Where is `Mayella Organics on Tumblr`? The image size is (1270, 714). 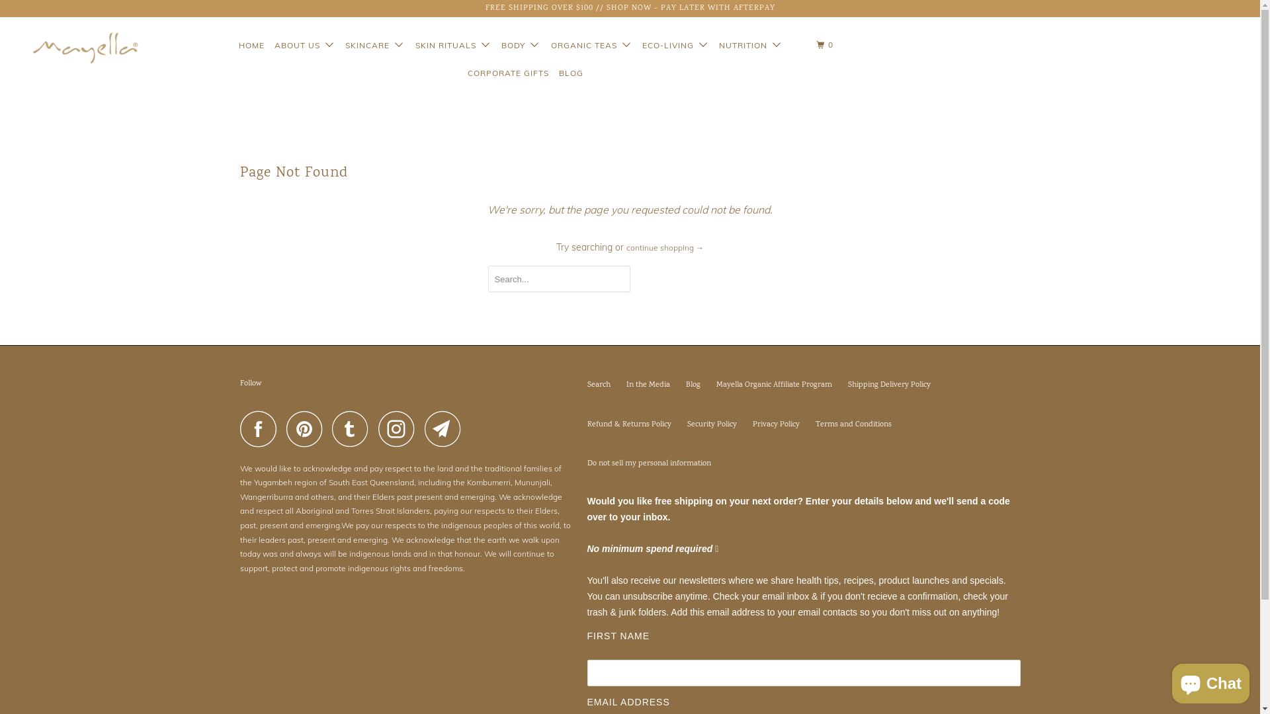
Mayella Organics on Tumblr is located at coordinates (354, 428).